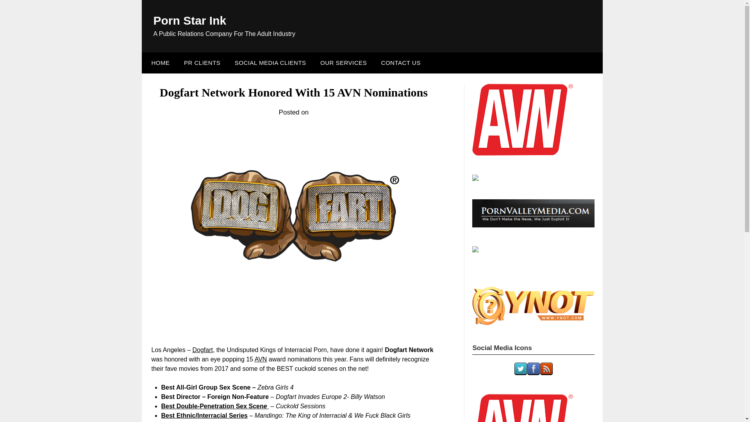 This screenshot has width=750, height=422. Describe the element at coordinates (534, 373) in the screenshot. I see `Visit Us On Facebook` at that location.